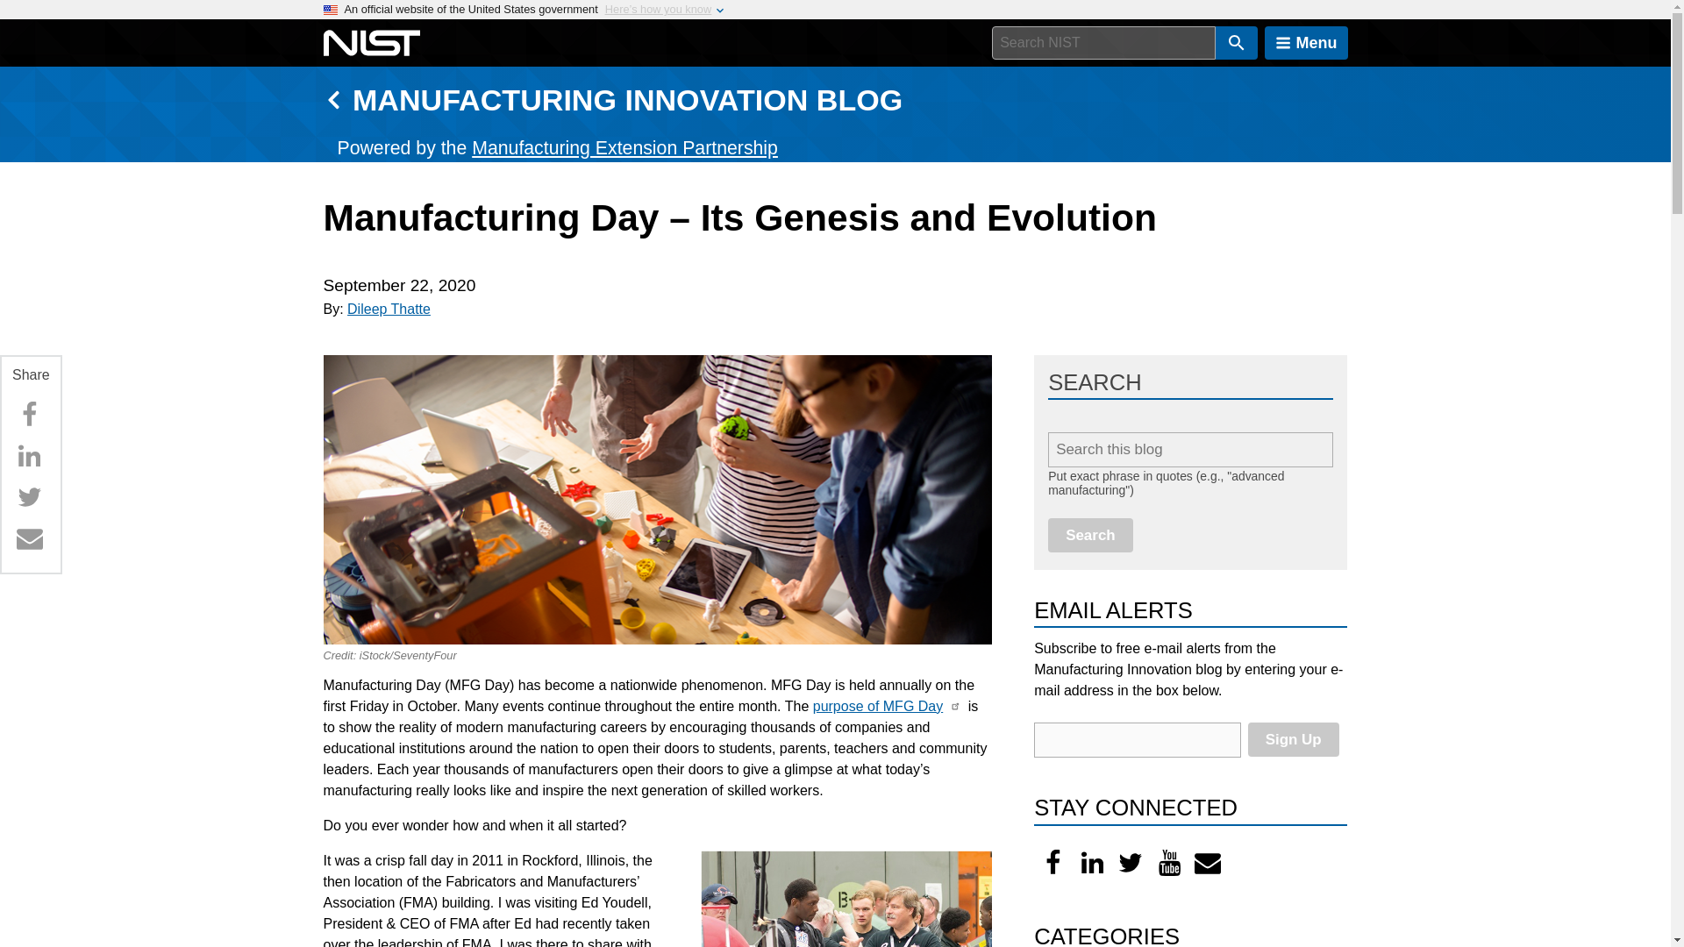  Describe the element at coordinates (878, 707) in the screenshot. I see `purpose of MFG Day` at that location.